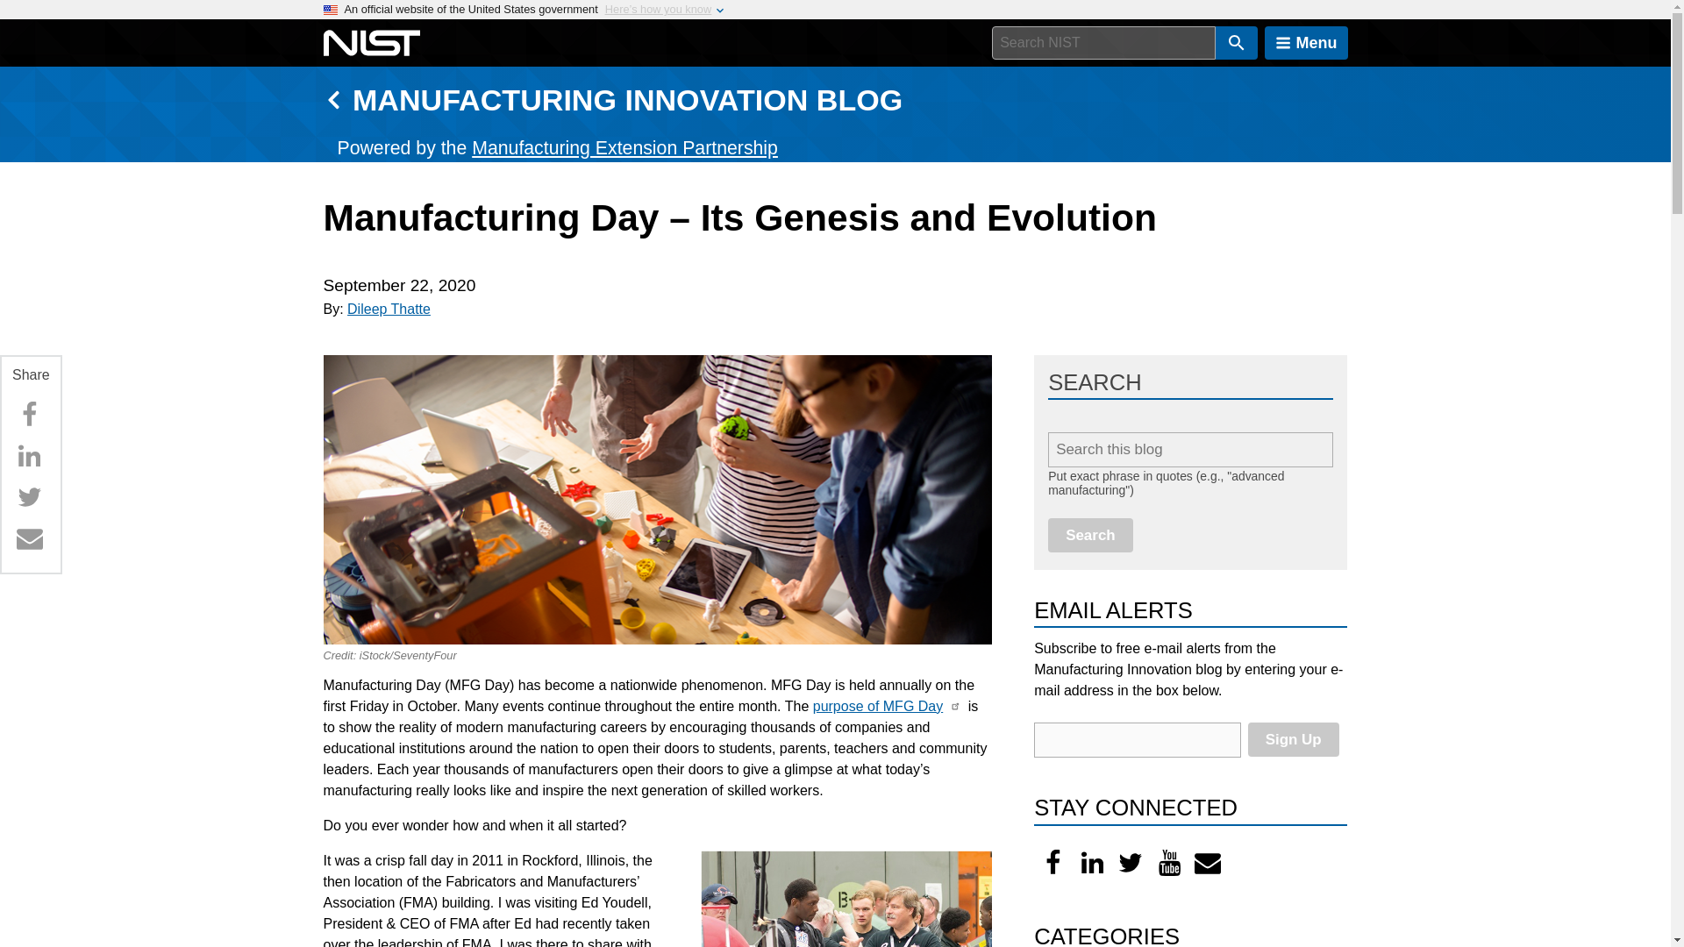  Describe the element at coordinates (878, 707) in the screenshot. I see `purpose of MFG Day` at that location.